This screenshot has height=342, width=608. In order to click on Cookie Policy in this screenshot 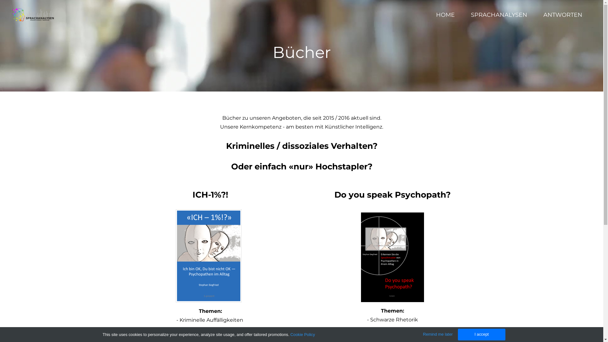, I will do `click(303, 334)`.